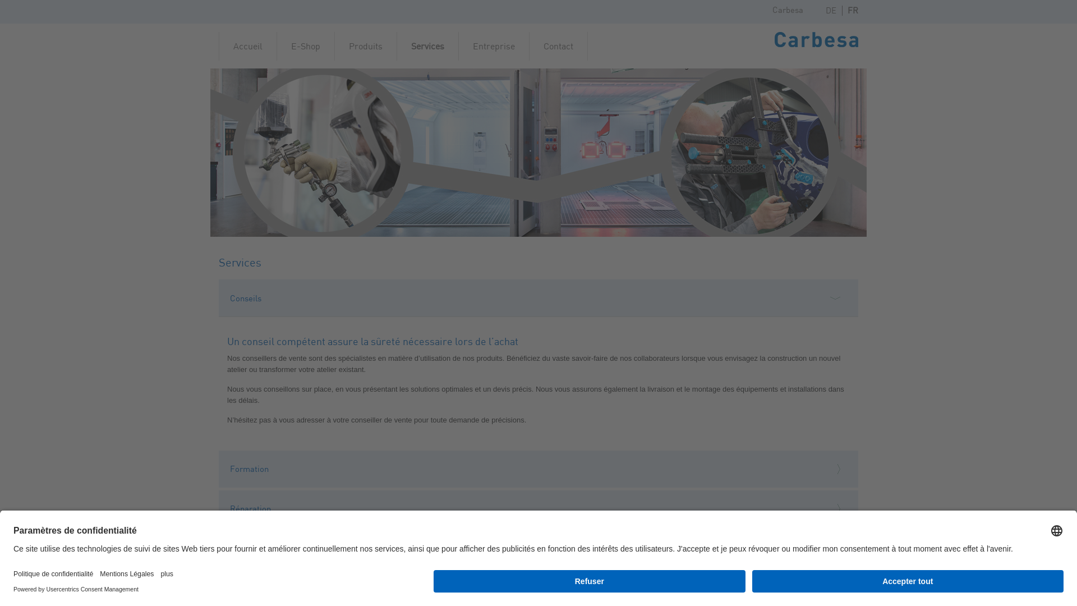 Image resolution: width=1077 pixels, height=606 pixels. What do you see at coordinates (559, 46) in the screenshot?
I see `Contact` at bounding box center [559, 46].